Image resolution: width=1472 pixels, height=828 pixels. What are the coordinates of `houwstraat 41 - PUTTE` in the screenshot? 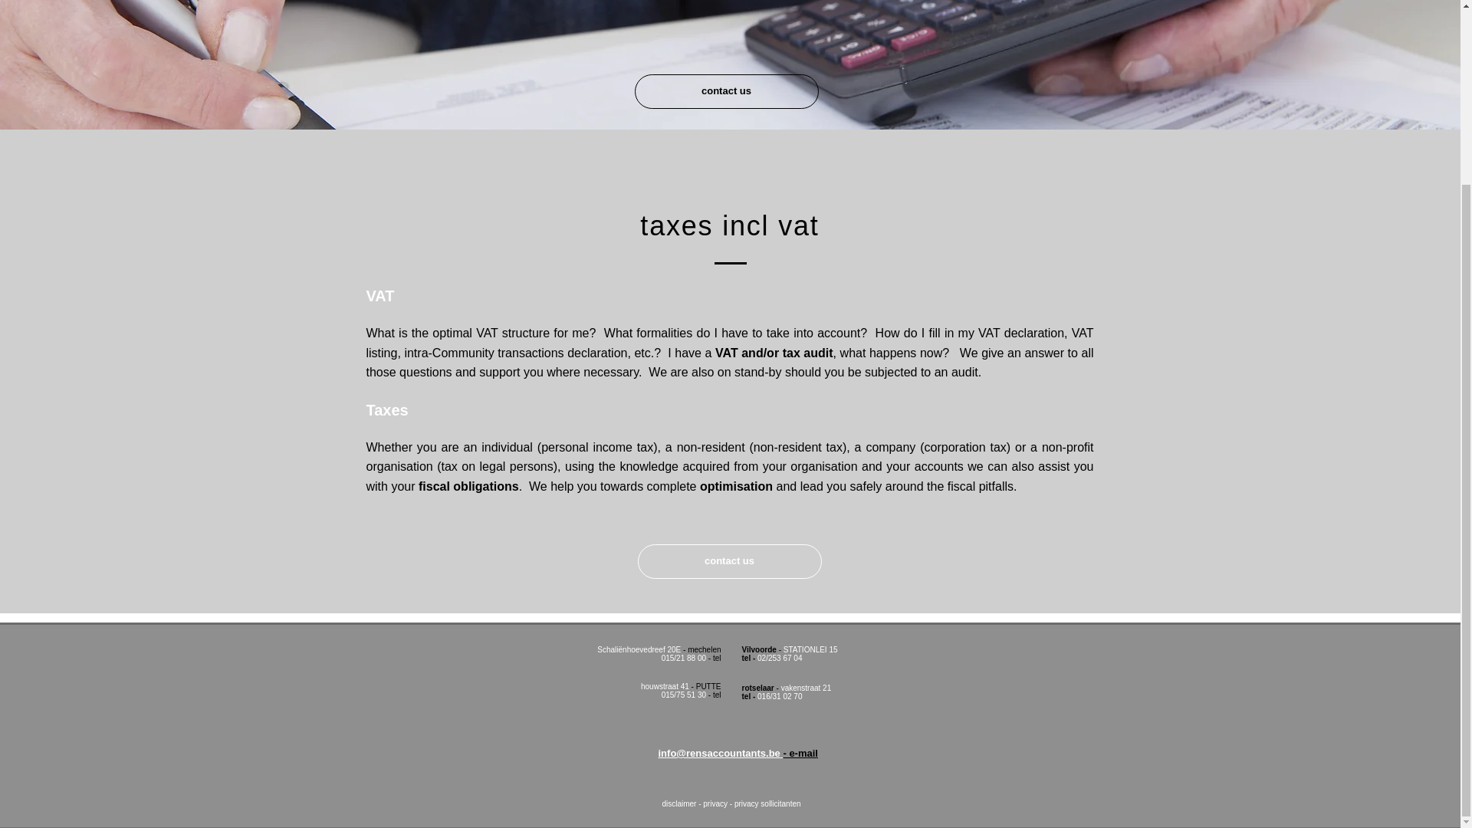 It's located at (681, 685).